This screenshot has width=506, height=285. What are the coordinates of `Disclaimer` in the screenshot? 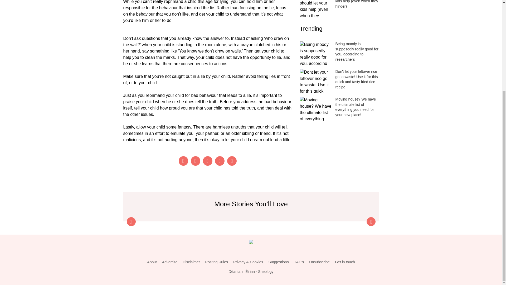 It's located at (191, 262).